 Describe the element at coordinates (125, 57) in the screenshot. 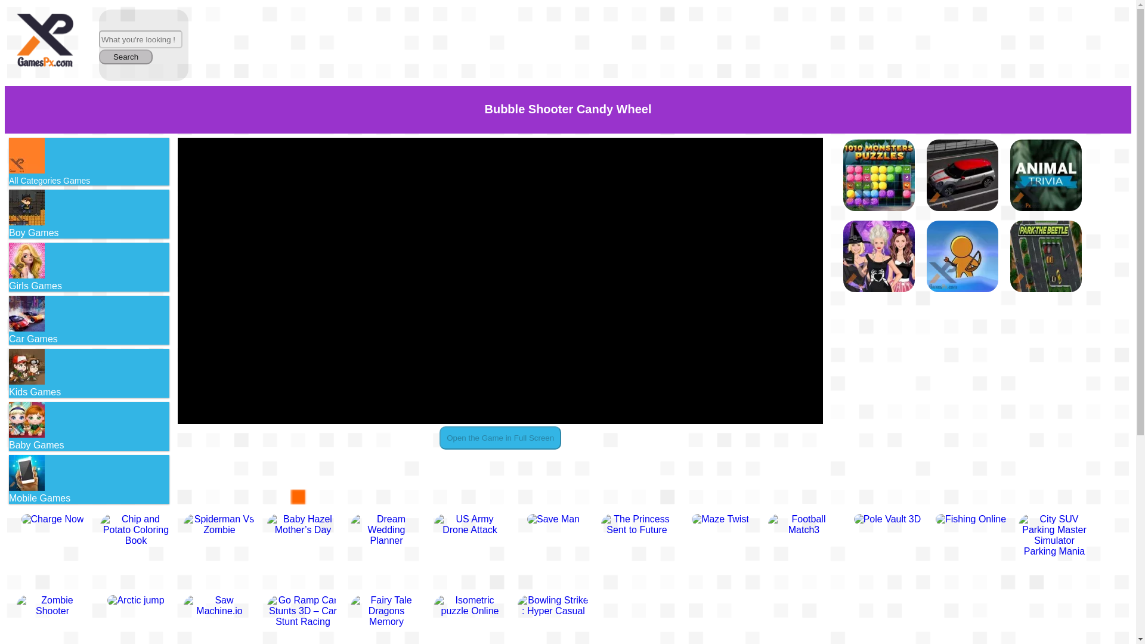

I see `Search` at that location.